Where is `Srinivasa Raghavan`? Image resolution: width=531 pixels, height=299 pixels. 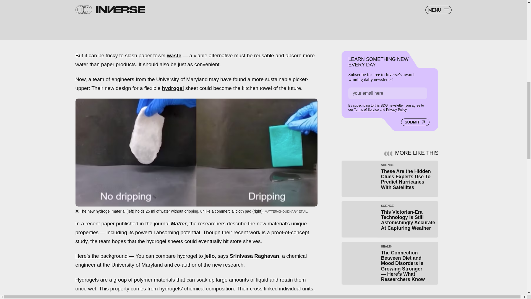 Srinivasa Raghavan is located at coordinates (254, 256).